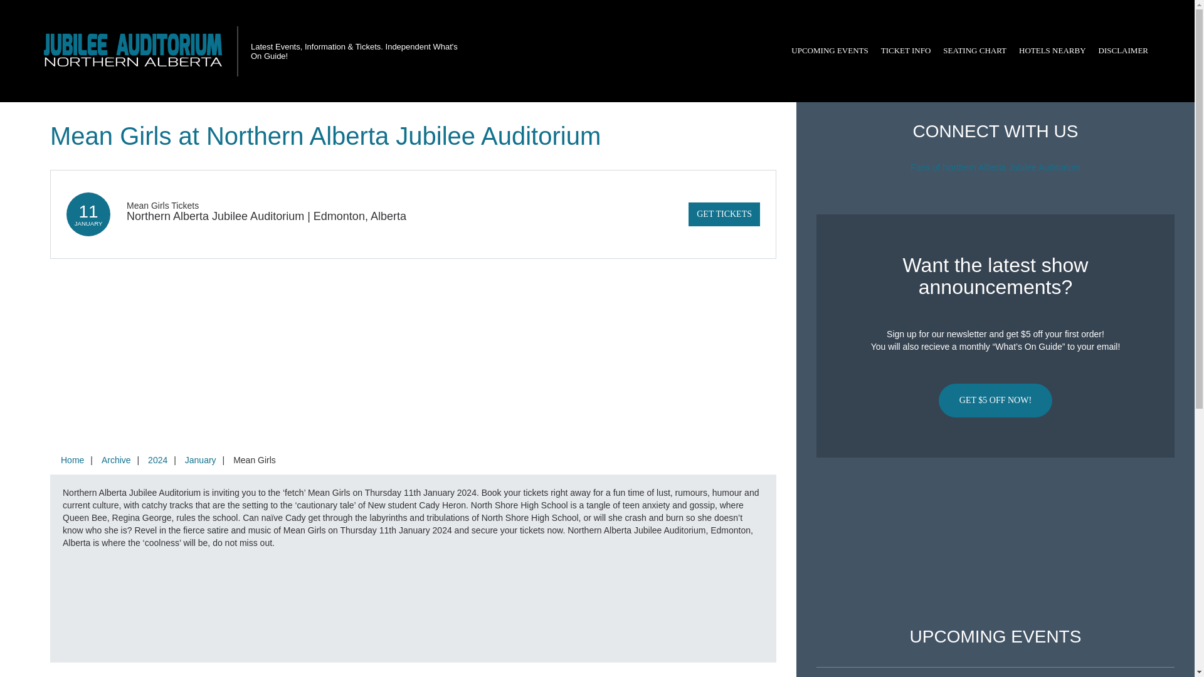  I want to click on UPCOMING EVENTS, so click(829, 51).